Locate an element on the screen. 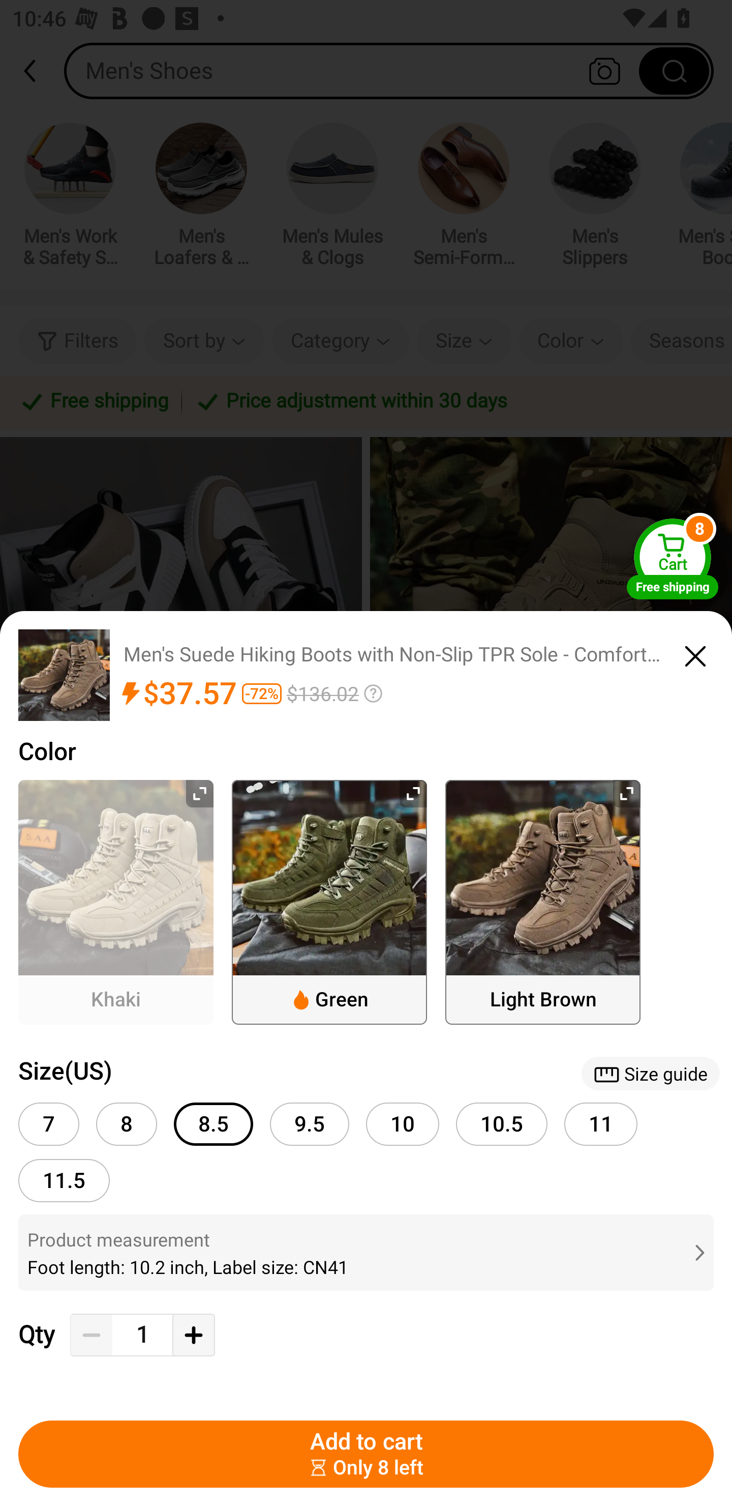 This screenshot has height=1506, width=732. Decrease Quantity Button is located at coordinates (91, 1335).